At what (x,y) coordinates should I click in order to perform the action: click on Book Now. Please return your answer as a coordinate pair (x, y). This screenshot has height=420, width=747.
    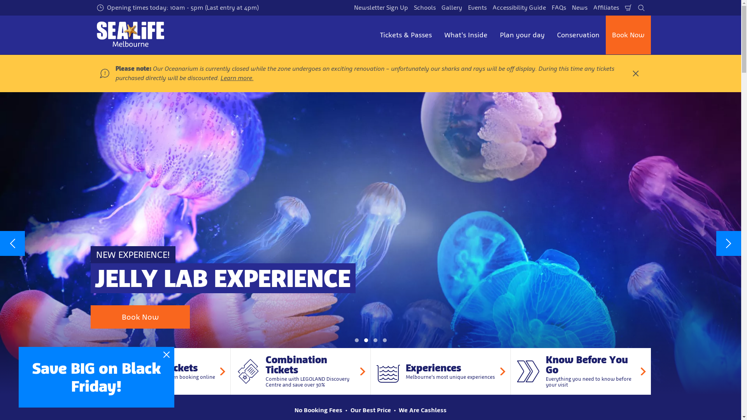
    Looking at the image, I should click on (140, 317).